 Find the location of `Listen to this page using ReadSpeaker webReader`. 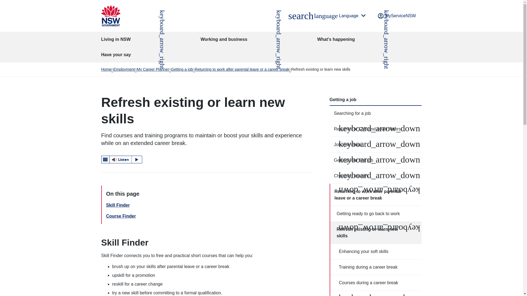

Listen to this page using ReadSpeaker webReader is located at coordinates (301, 16).